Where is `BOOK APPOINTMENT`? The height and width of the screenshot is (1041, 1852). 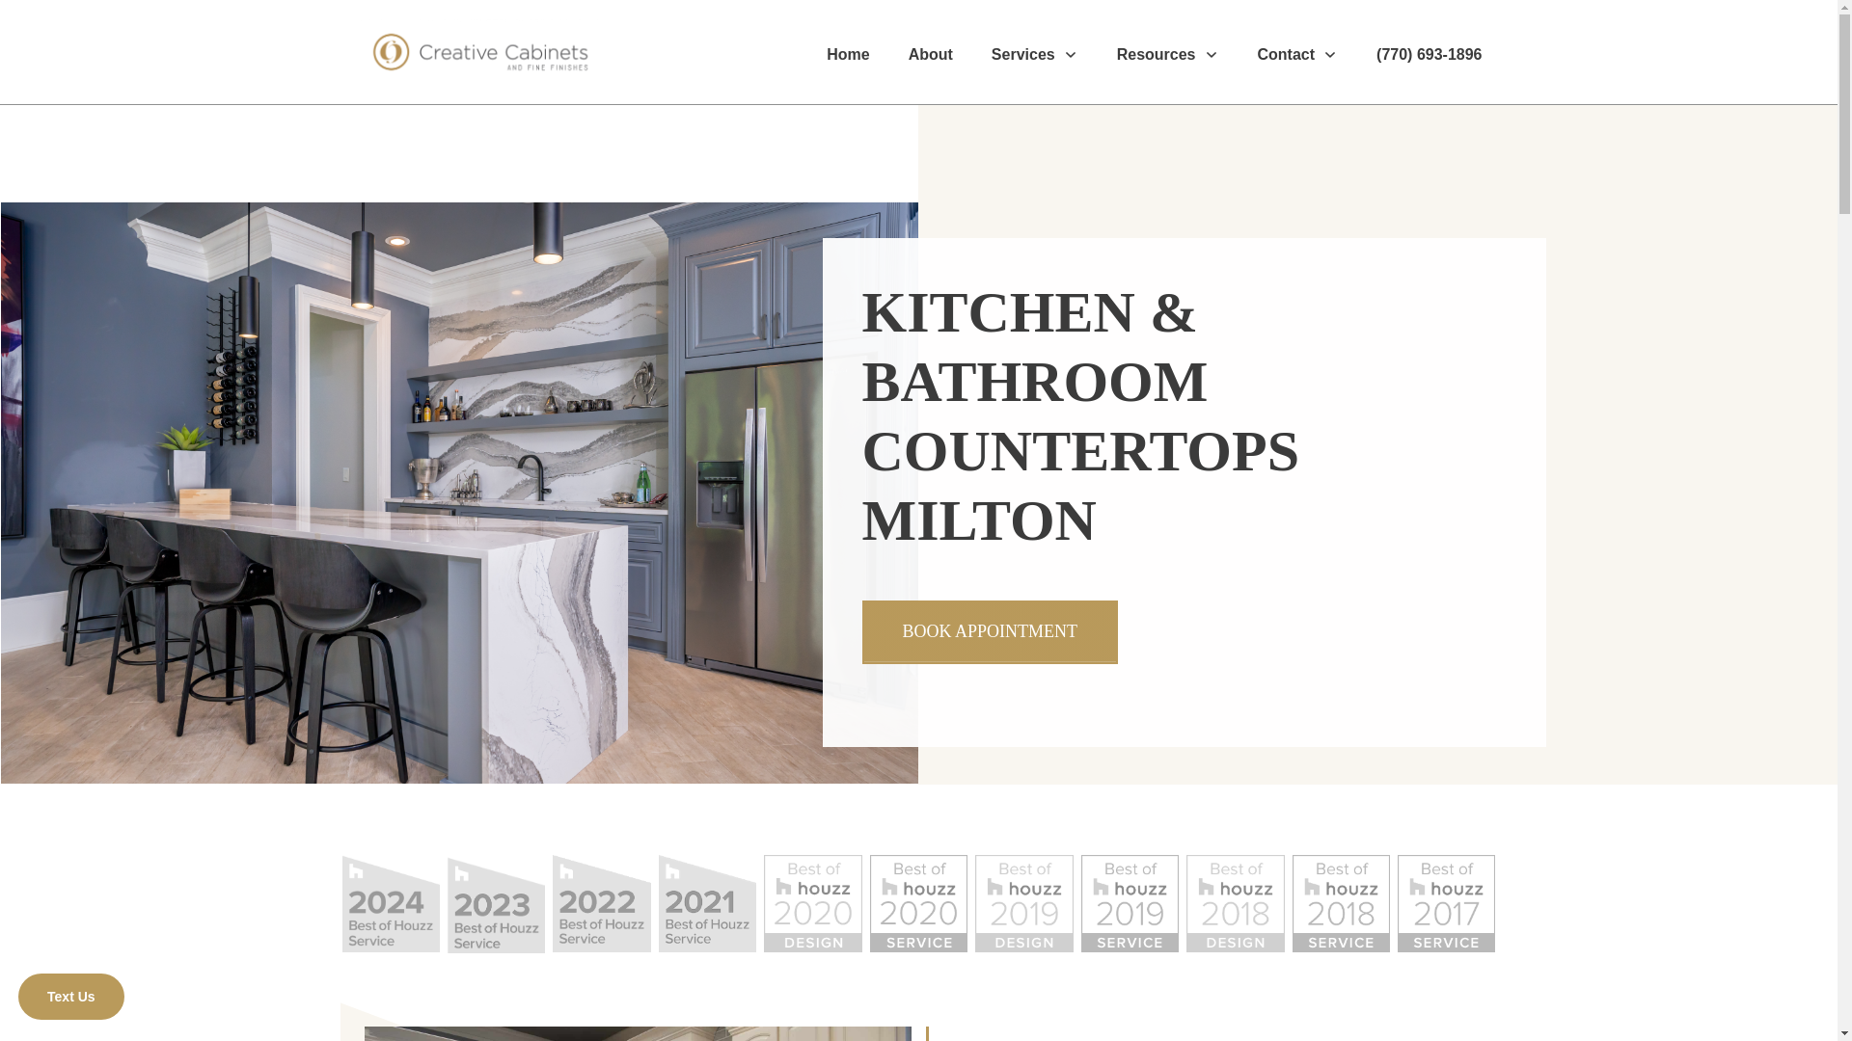
BOOK APPOINTMENT is located at coordinates (990, 632).